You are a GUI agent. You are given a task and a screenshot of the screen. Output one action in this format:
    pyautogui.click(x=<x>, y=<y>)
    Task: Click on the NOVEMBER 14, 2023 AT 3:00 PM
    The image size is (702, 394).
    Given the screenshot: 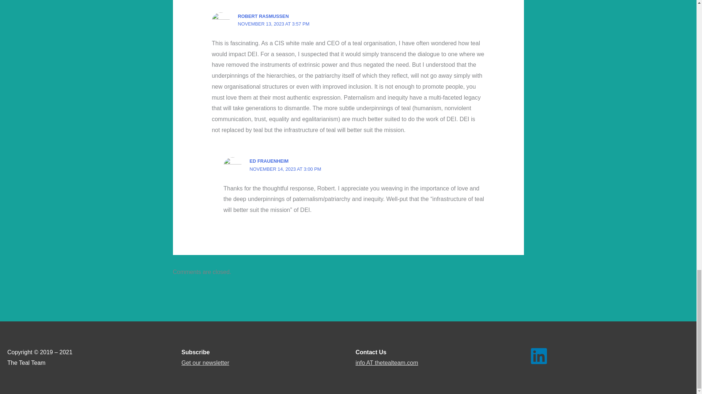 What is the action you would take?
    pyautogui.click(x=286, y=169)
    